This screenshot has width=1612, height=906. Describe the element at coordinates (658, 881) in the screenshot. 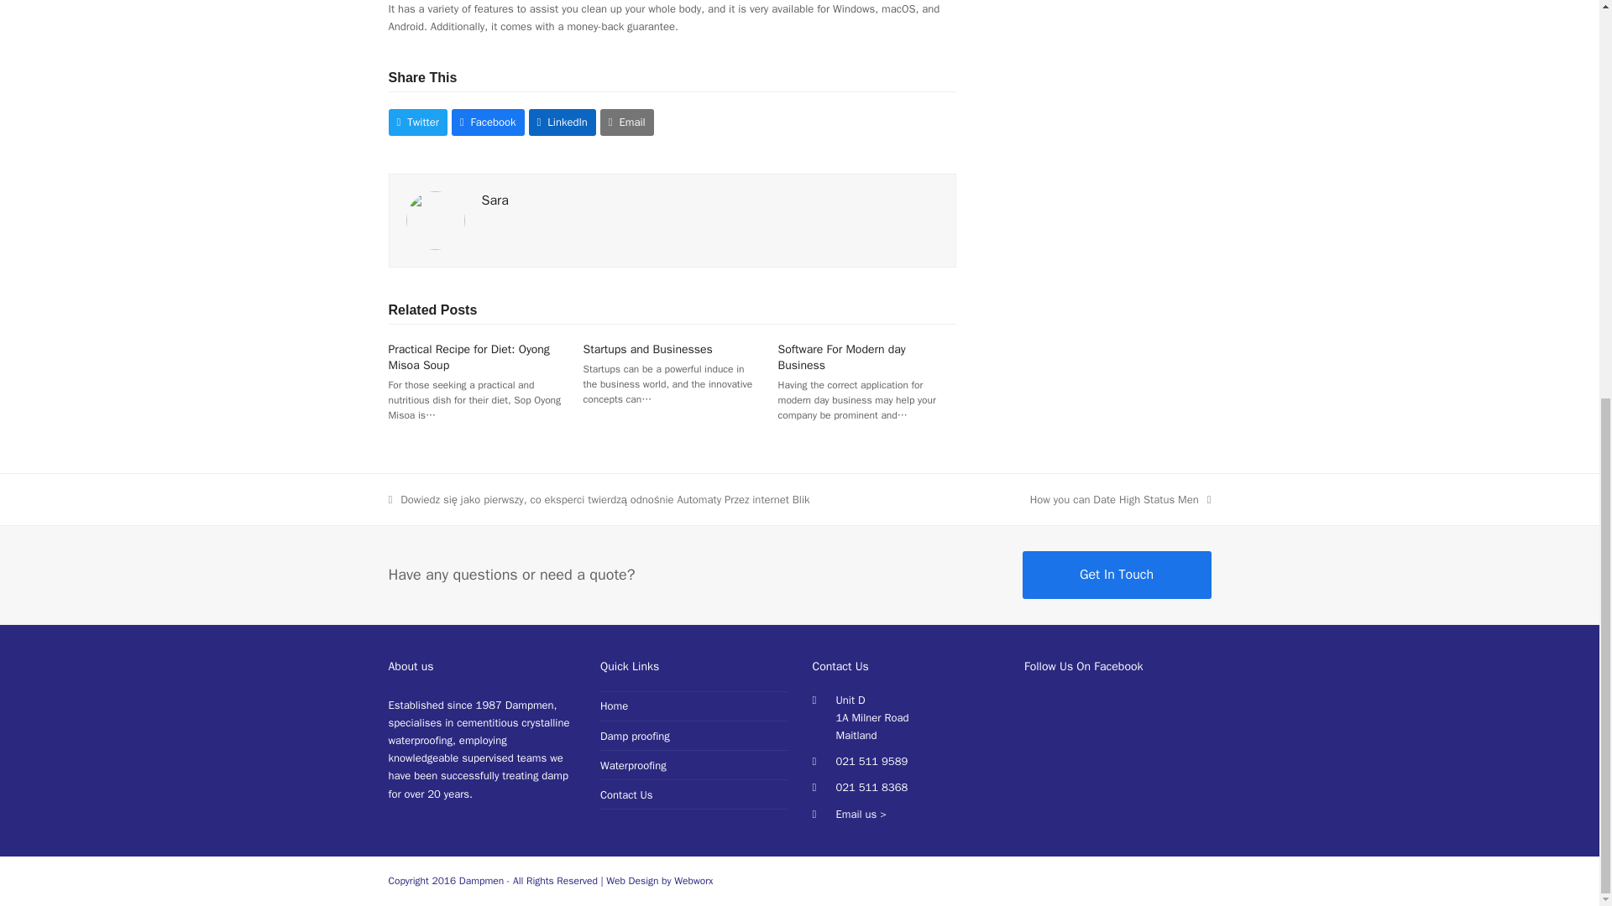

I see `Web Design by Webworx` at that location.